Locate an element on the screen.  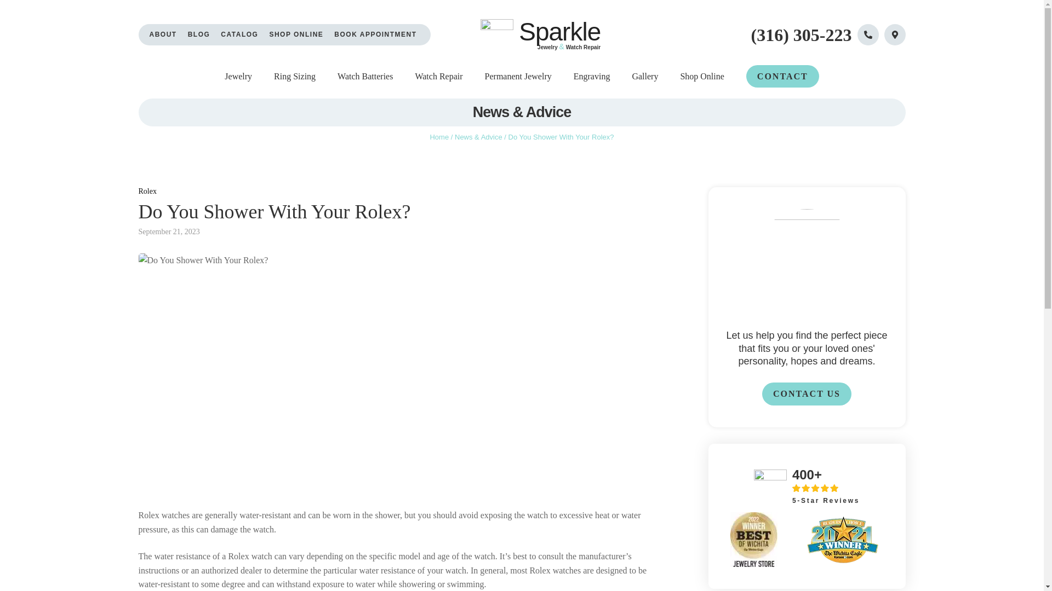
Gallery is located at coordinates (645, 77).